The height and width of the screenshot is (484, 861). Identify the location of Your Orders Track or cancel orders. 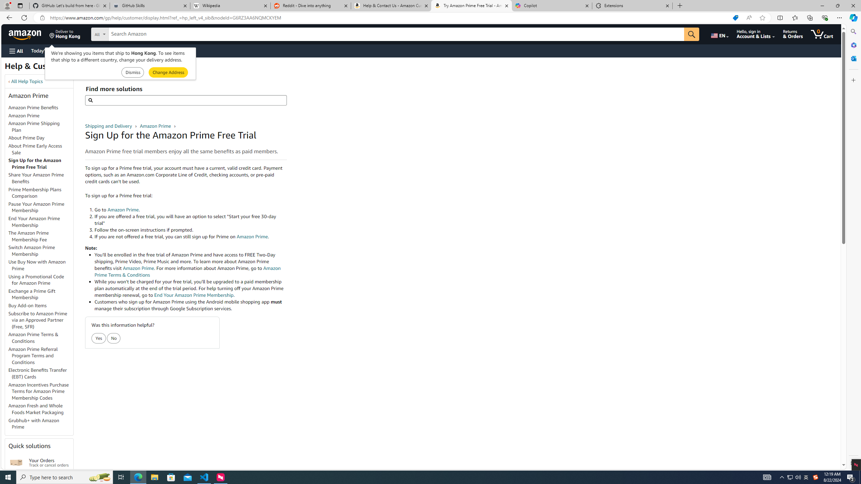
(49, 462).